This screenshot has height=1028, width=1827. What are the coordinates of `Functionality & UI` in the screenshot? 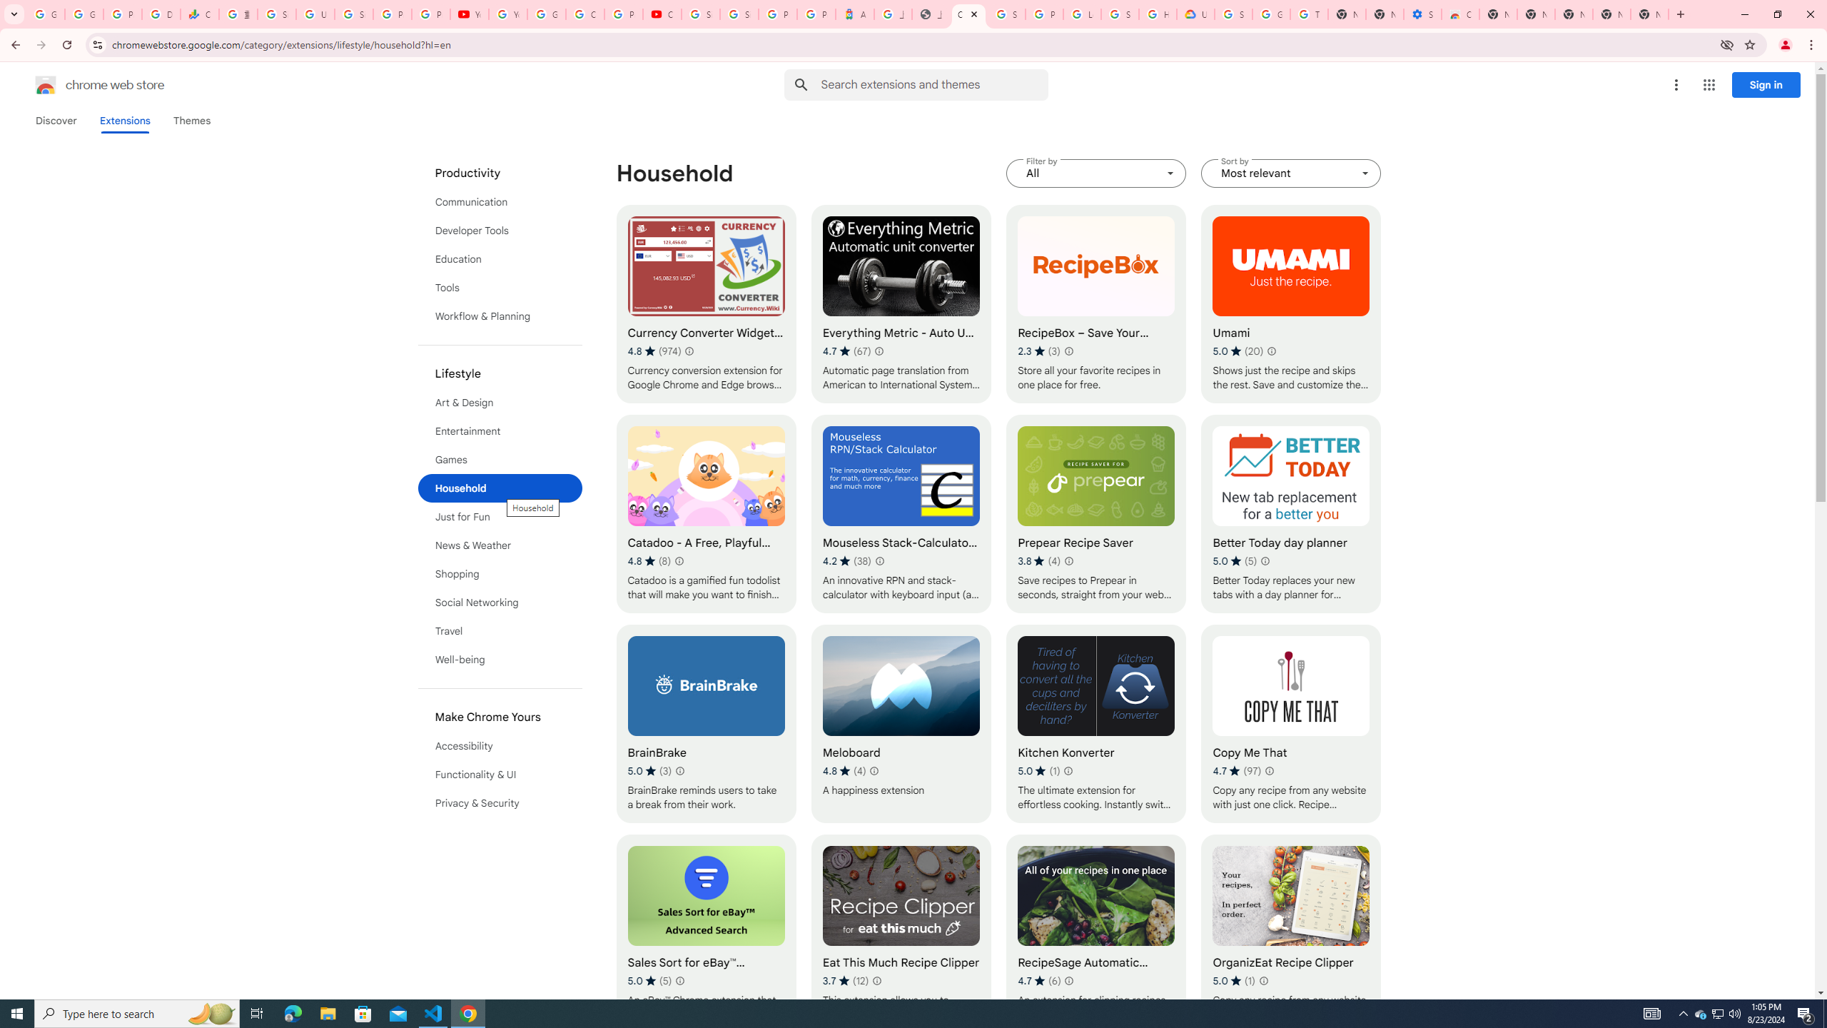 It's located at (500, 774).